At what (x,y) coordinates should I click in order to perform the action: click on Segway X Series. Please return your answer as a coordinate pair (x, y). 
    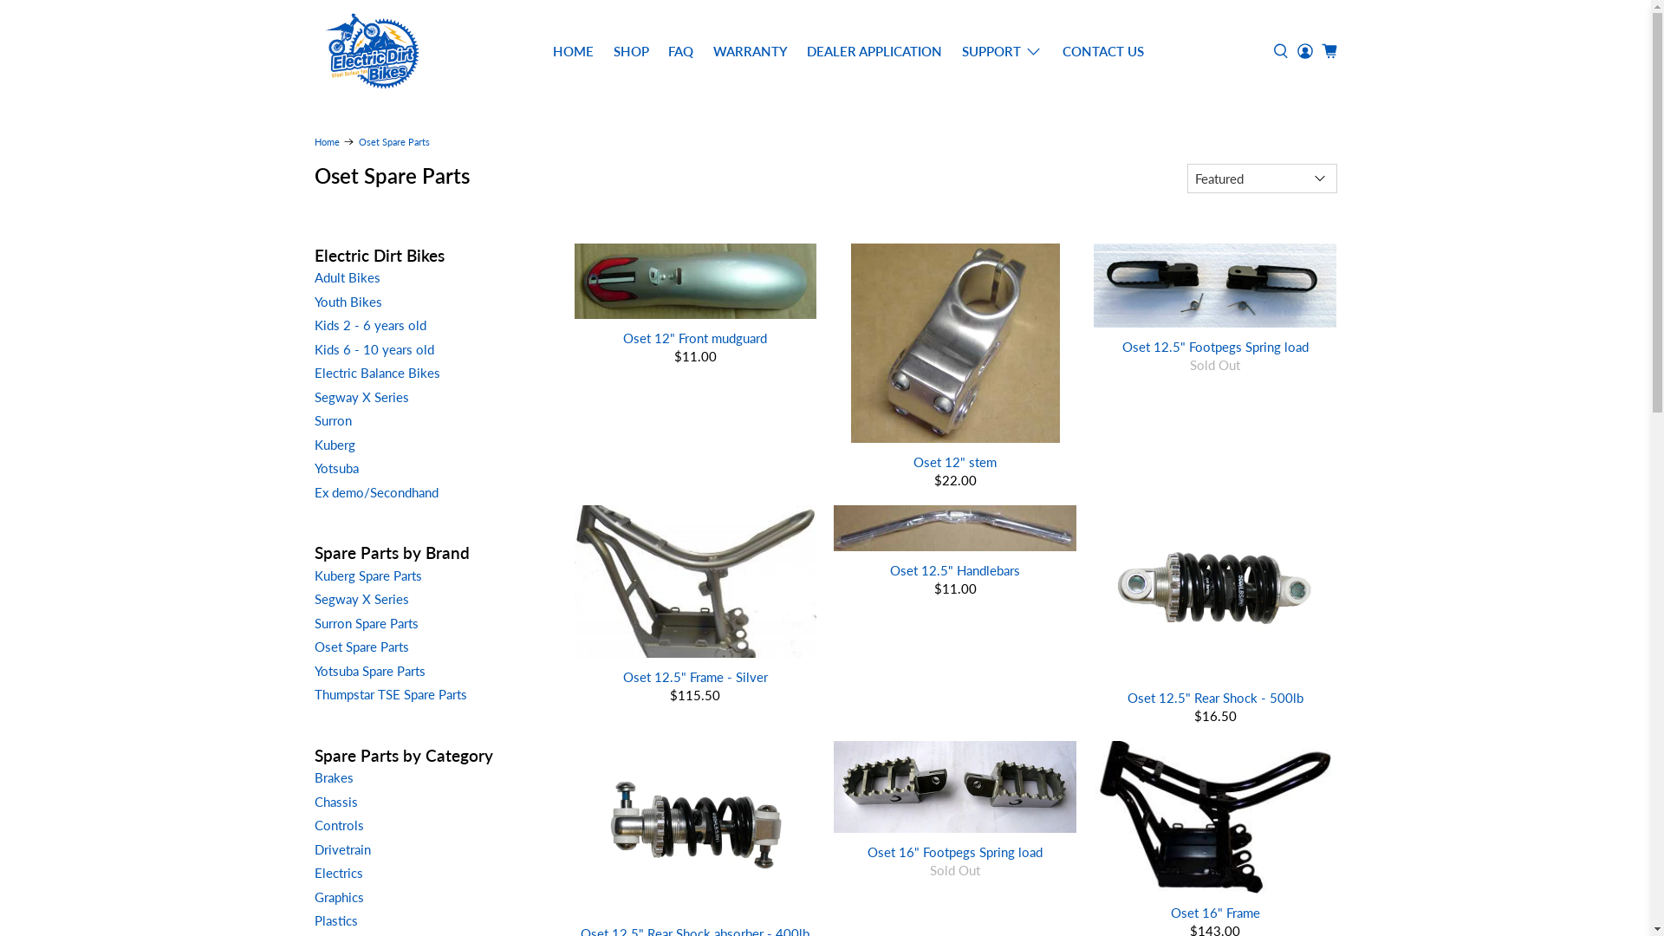
    Looking at the image, I should click on (361, 397).